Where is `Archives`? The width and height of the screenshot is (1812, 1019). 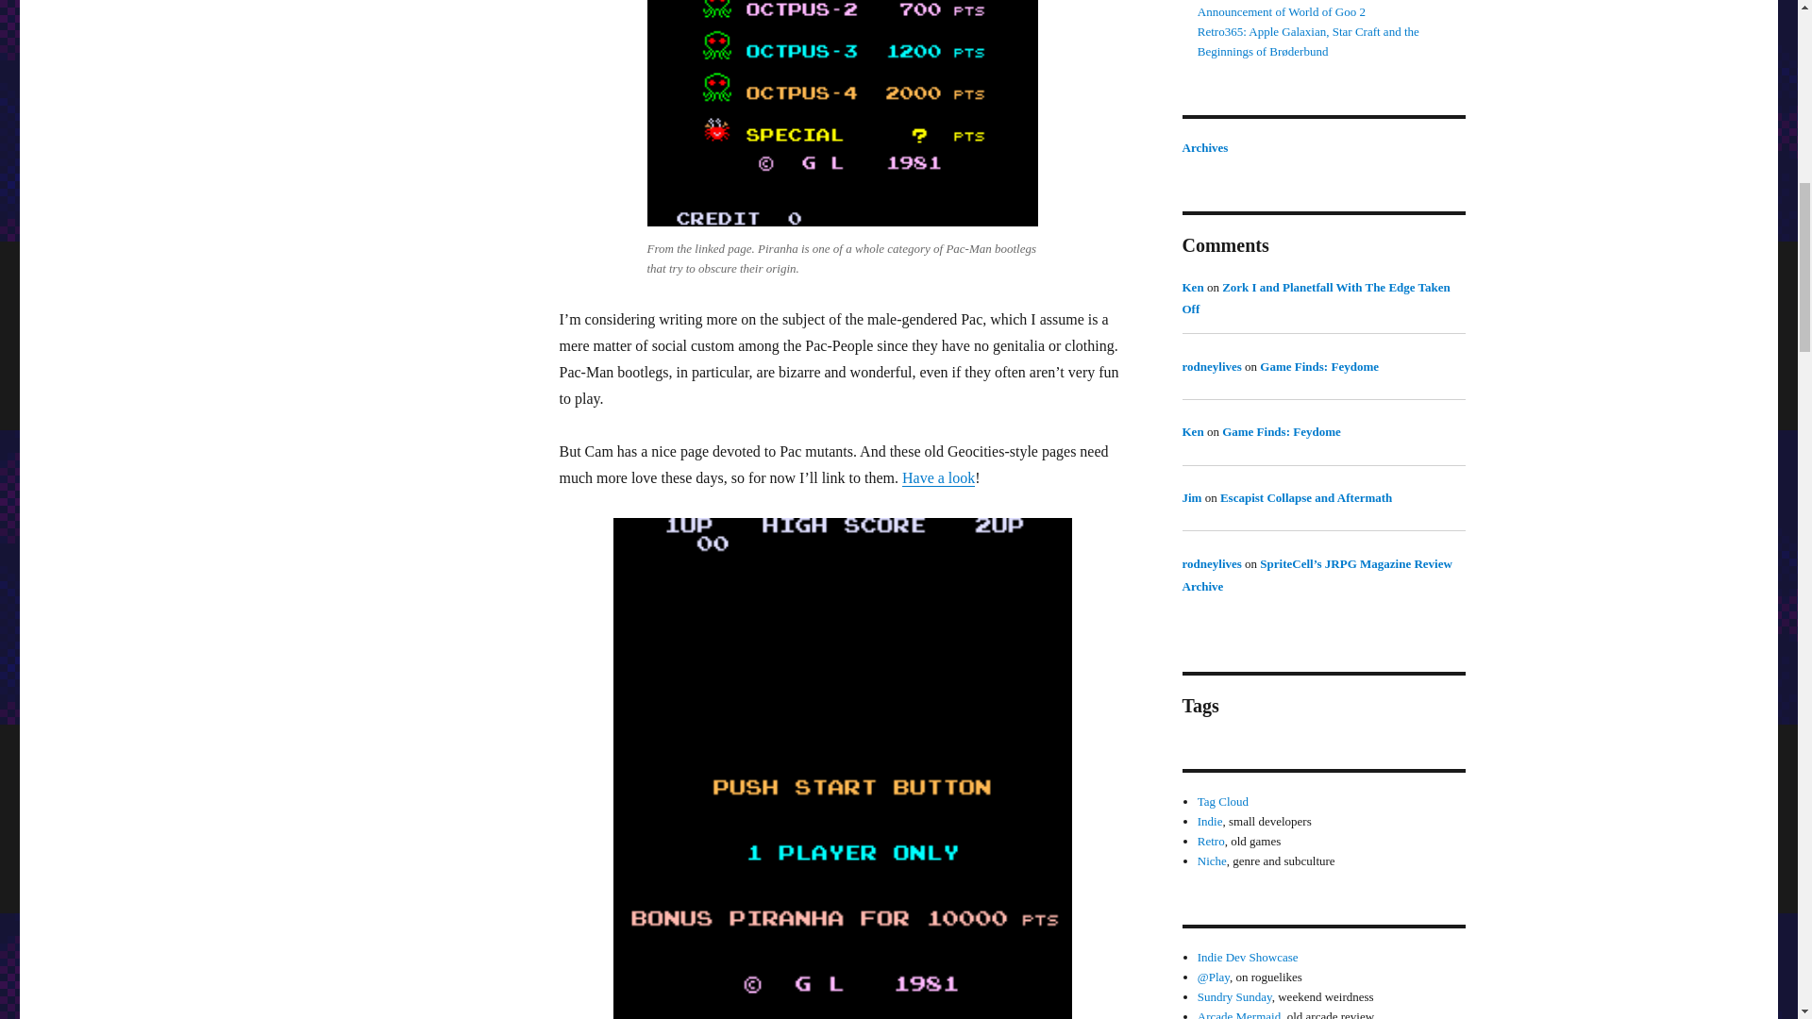 Archives is located at coordinates (1204, 147).